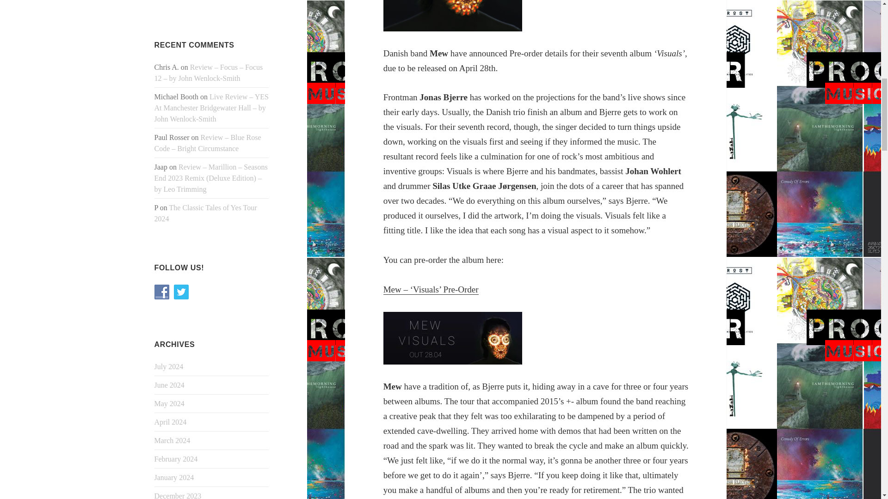  I want to click on April 2024, so click(170, 422).